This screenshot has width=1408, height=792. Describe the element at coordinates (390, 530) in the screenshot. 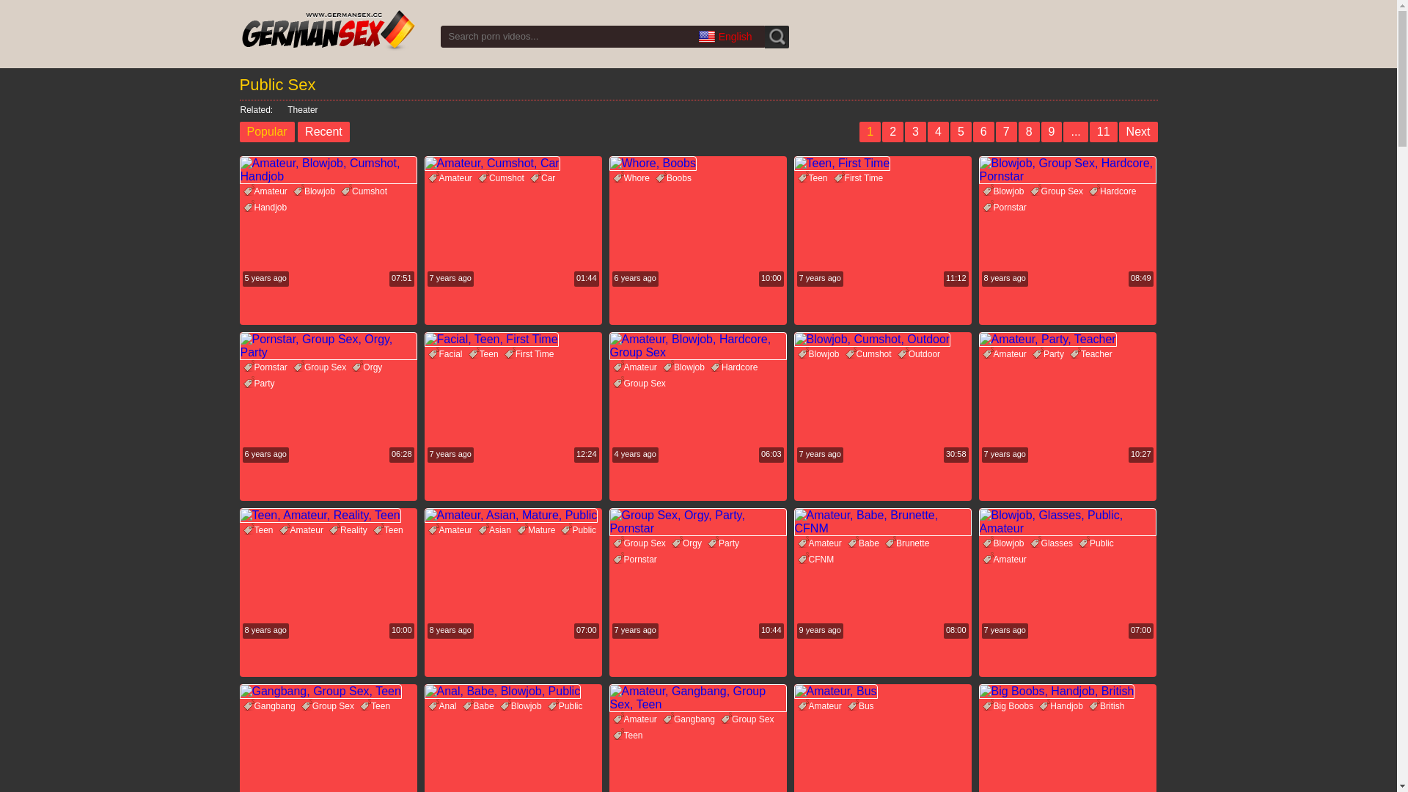

I see `Teen` at that location.